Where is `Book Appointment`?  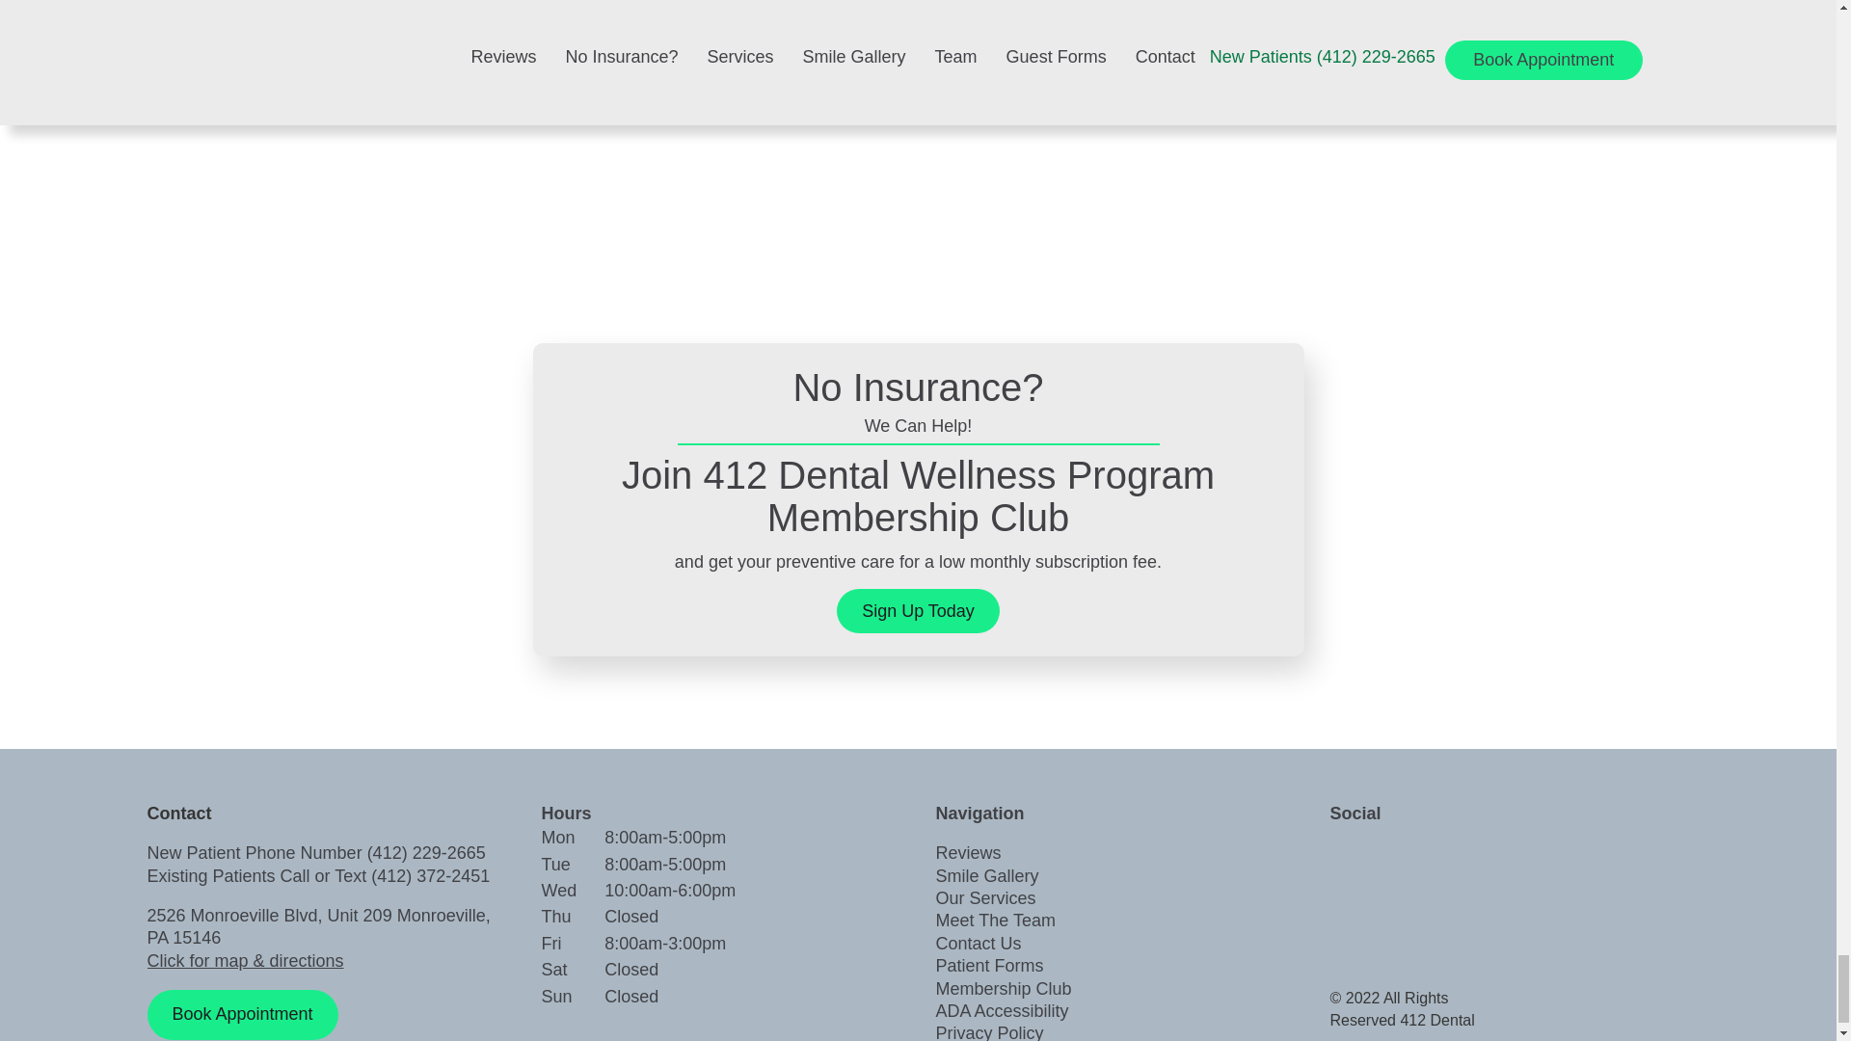
Book Appointment is located at coordinates (241, 1014).